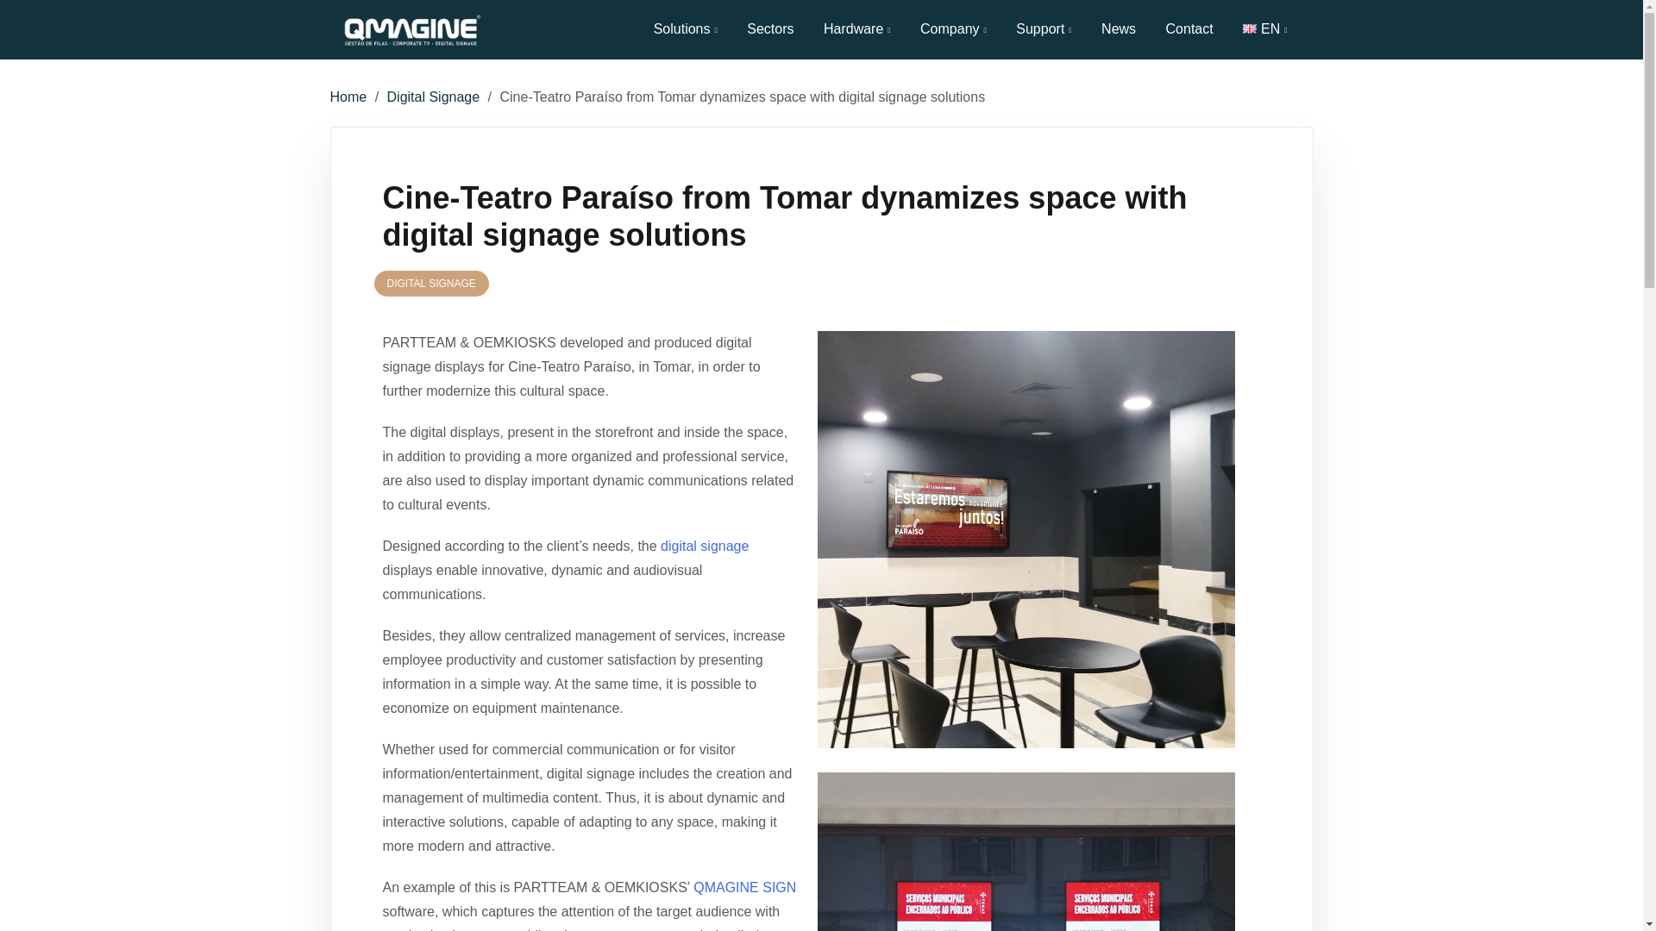  What do you see at coordinates (954, 29) in the screenshot?
I see `Company` at bounding box center [954, 29].